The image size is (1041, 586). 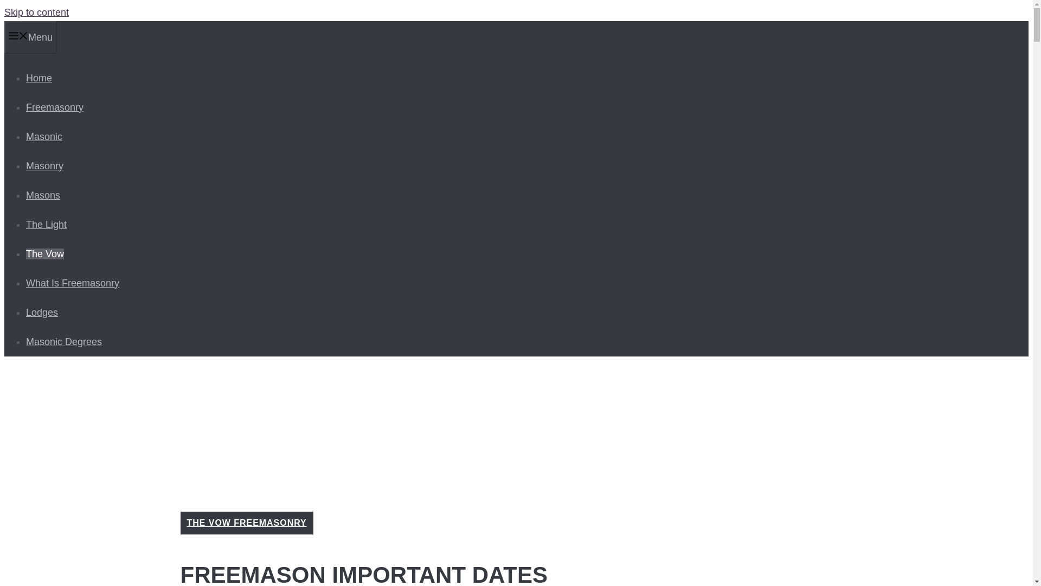 What do you see at coordinates (246, 523) in the screenshot?
I see `THE VOW FREEMASONRY` at bounding box center [246, 523].